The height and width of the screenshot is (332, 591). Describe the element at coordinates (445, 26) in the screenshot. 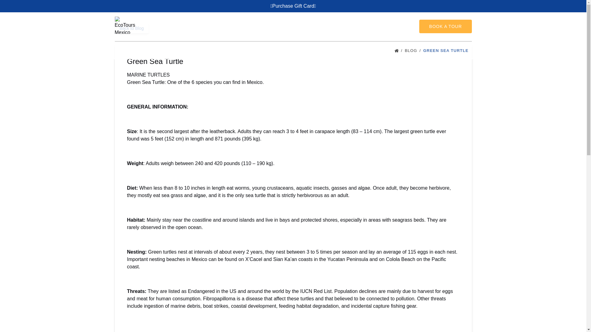

I see `BOOK A TOUR` at that location.